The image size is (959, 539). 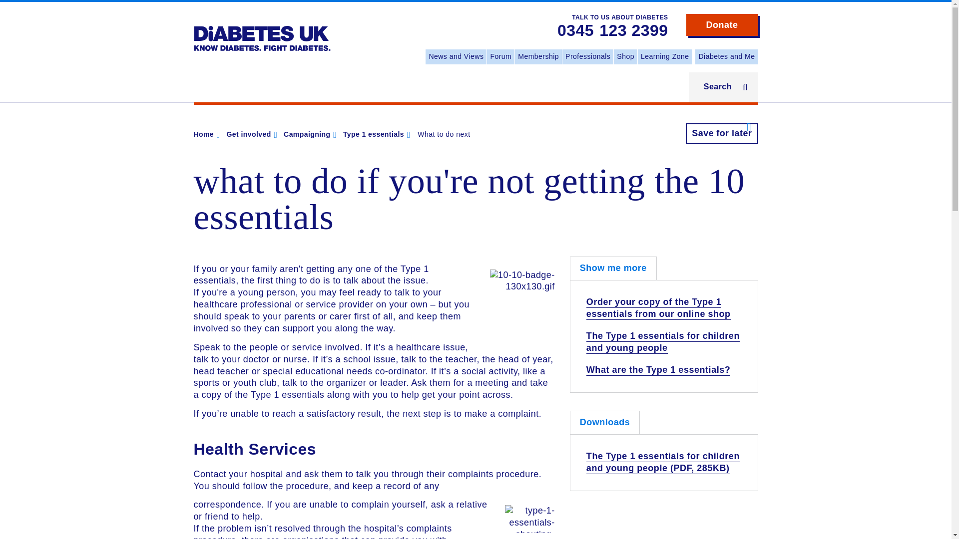 What do you see at coordinates (456, 57) in the screenshot?
I see `News and Views` at bounding box center [456, 57].